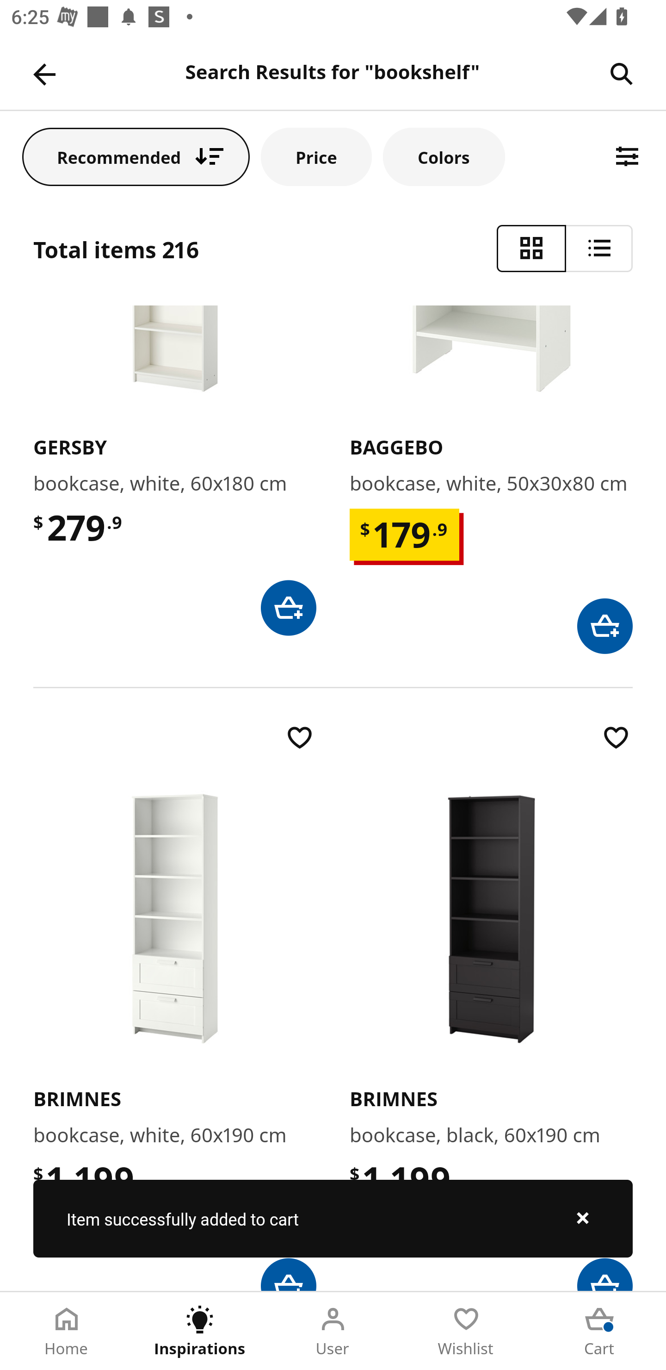 This screenshot has width=666, height=1370. What do you see at coordinates (444, 156) in the screenshot?
I see `Colors` at bounding box center [444, 156].